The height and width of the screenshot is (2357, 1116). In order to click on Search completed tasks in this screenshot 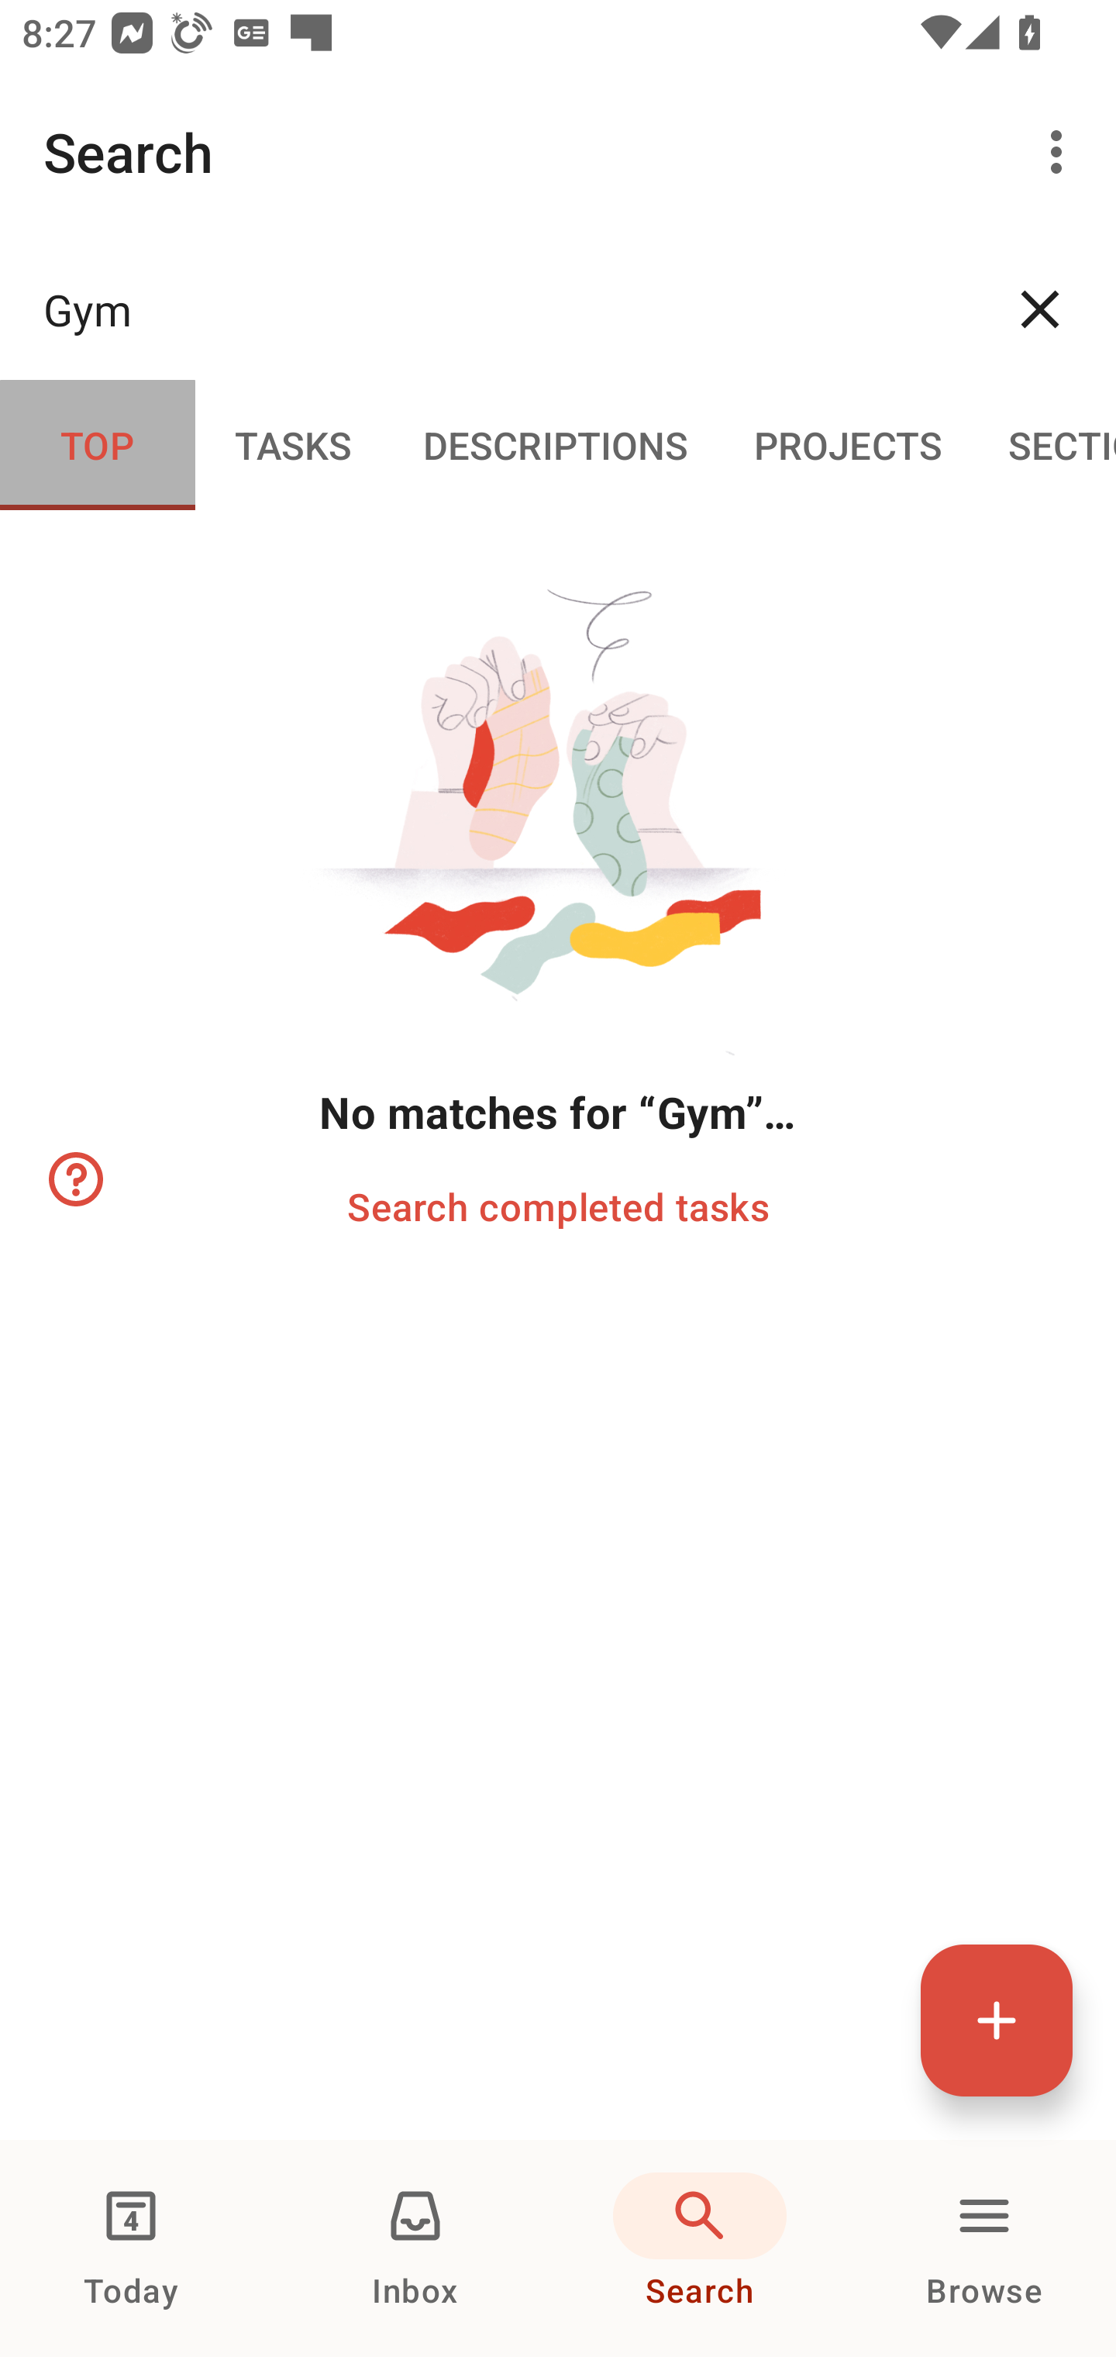, I will do `click(558, 1205)`.